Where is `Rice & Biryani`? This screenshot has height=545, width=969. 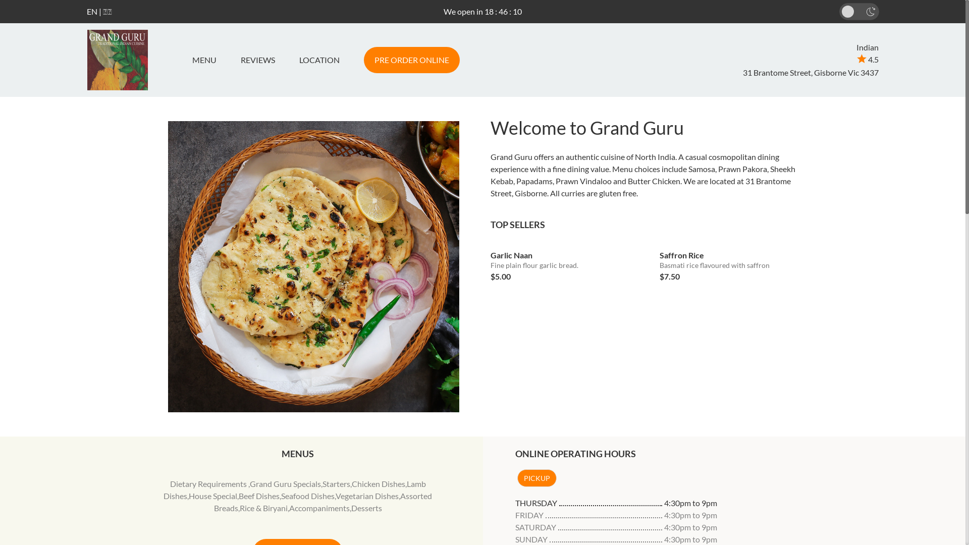 Rice & Biryani is located at coordinates (263, 508).